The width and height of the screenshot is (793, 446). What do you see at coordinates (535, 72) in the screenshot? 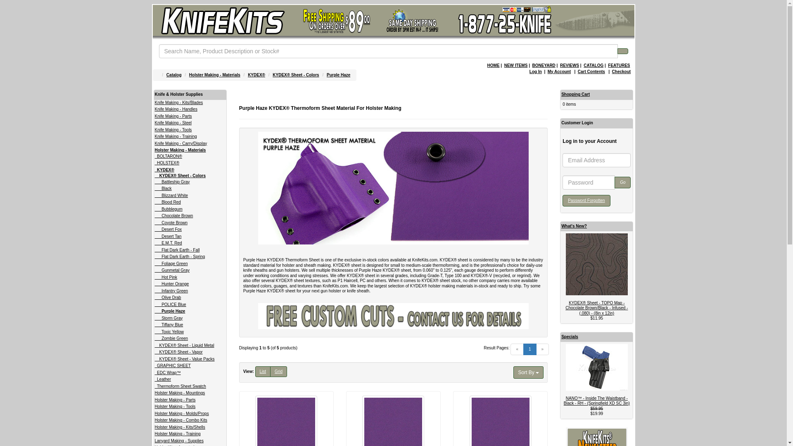
I see `Log In` at bounding box center [535, 72].